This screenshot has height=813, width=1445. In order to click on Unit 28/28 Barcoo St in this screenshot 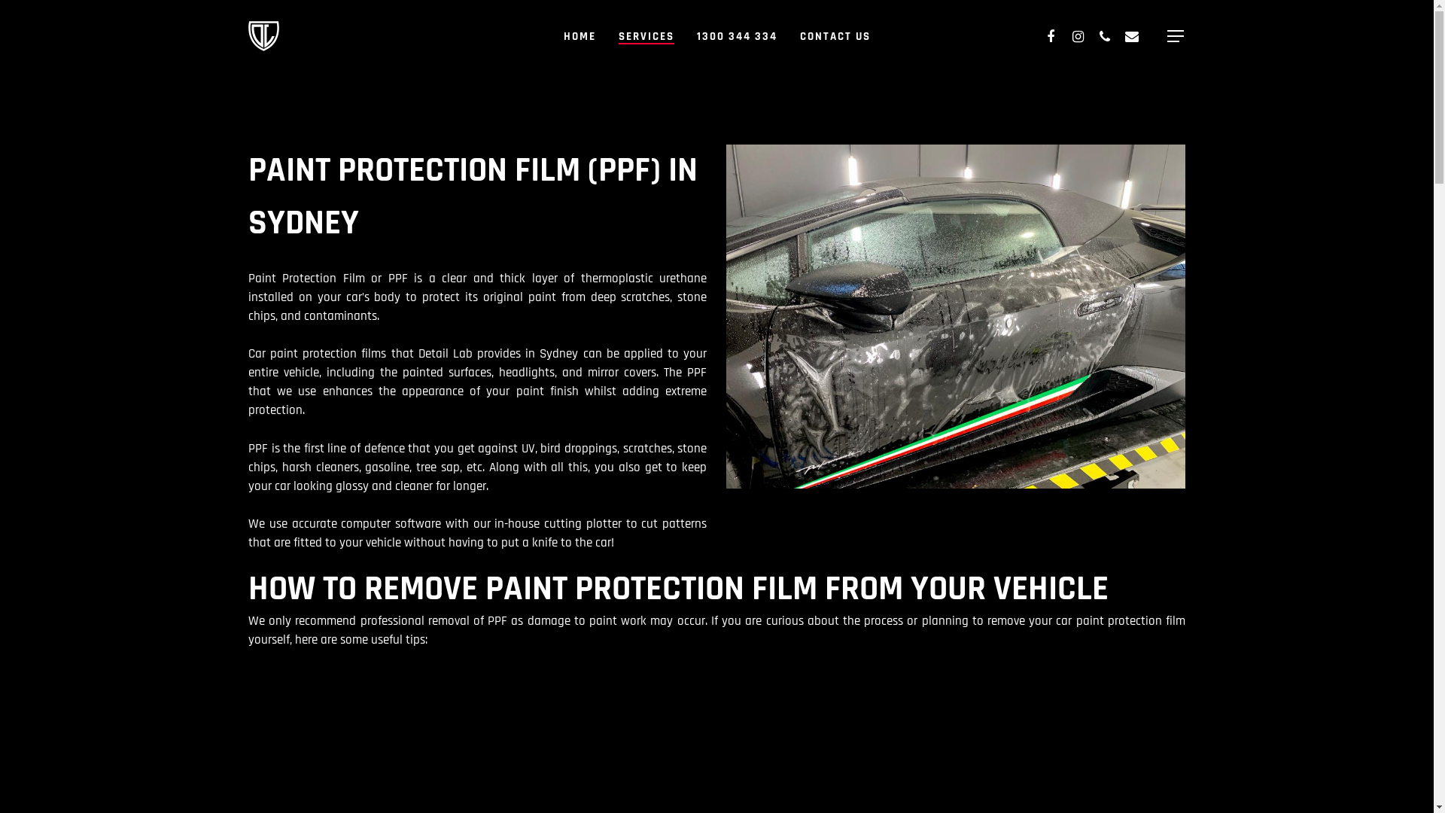, I will do `click(313, 553)`.